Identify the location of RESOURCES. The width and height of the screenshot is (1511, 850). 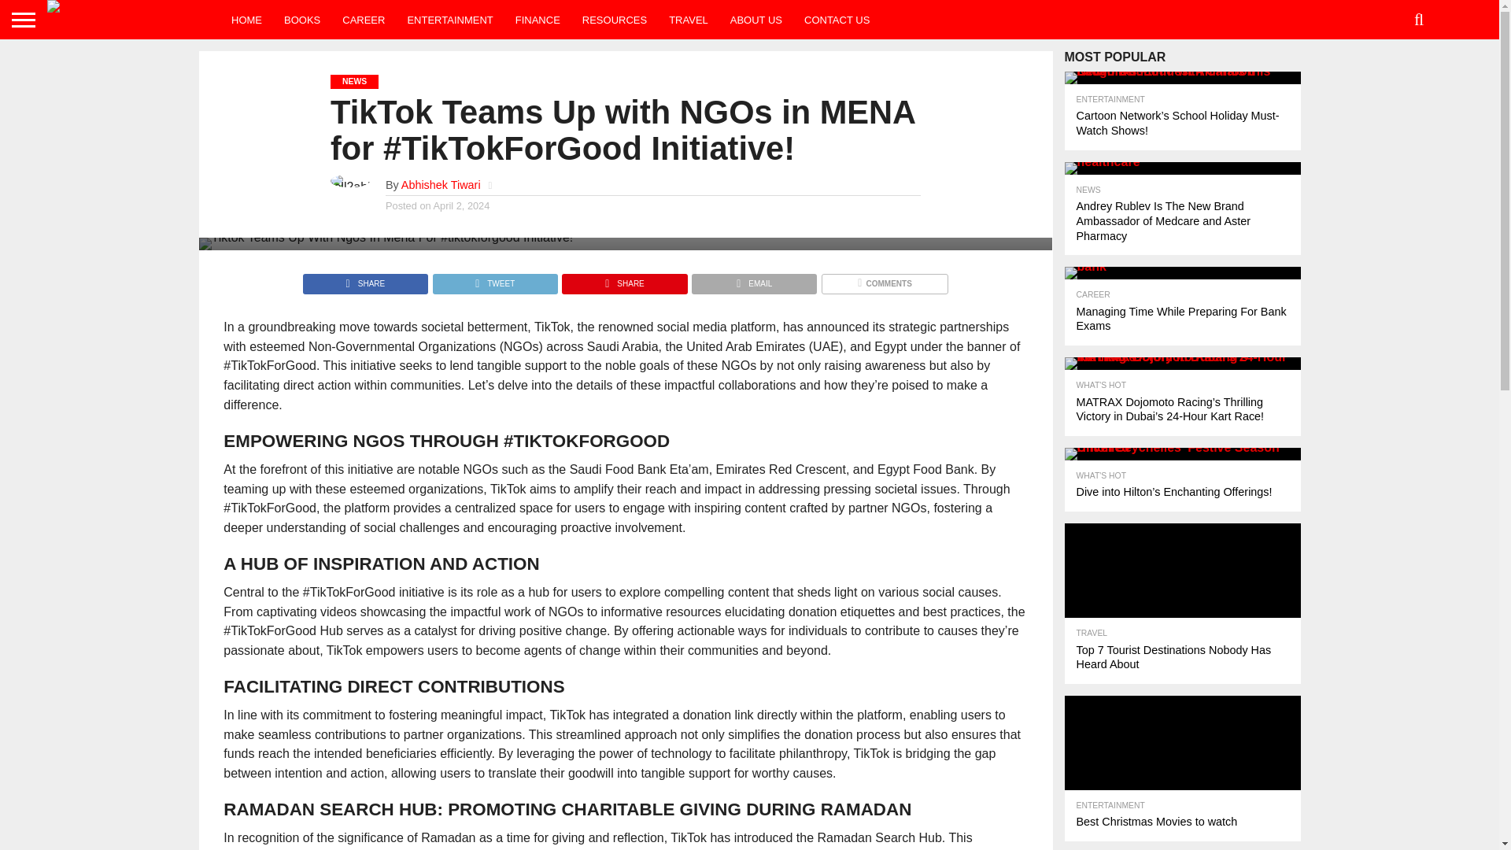
(614, 19).